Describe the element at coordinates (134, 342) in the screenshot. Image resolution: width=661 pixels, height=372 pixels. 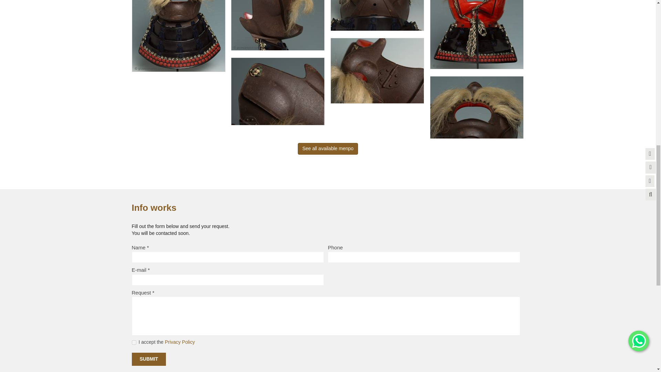
I see `true` at that location.